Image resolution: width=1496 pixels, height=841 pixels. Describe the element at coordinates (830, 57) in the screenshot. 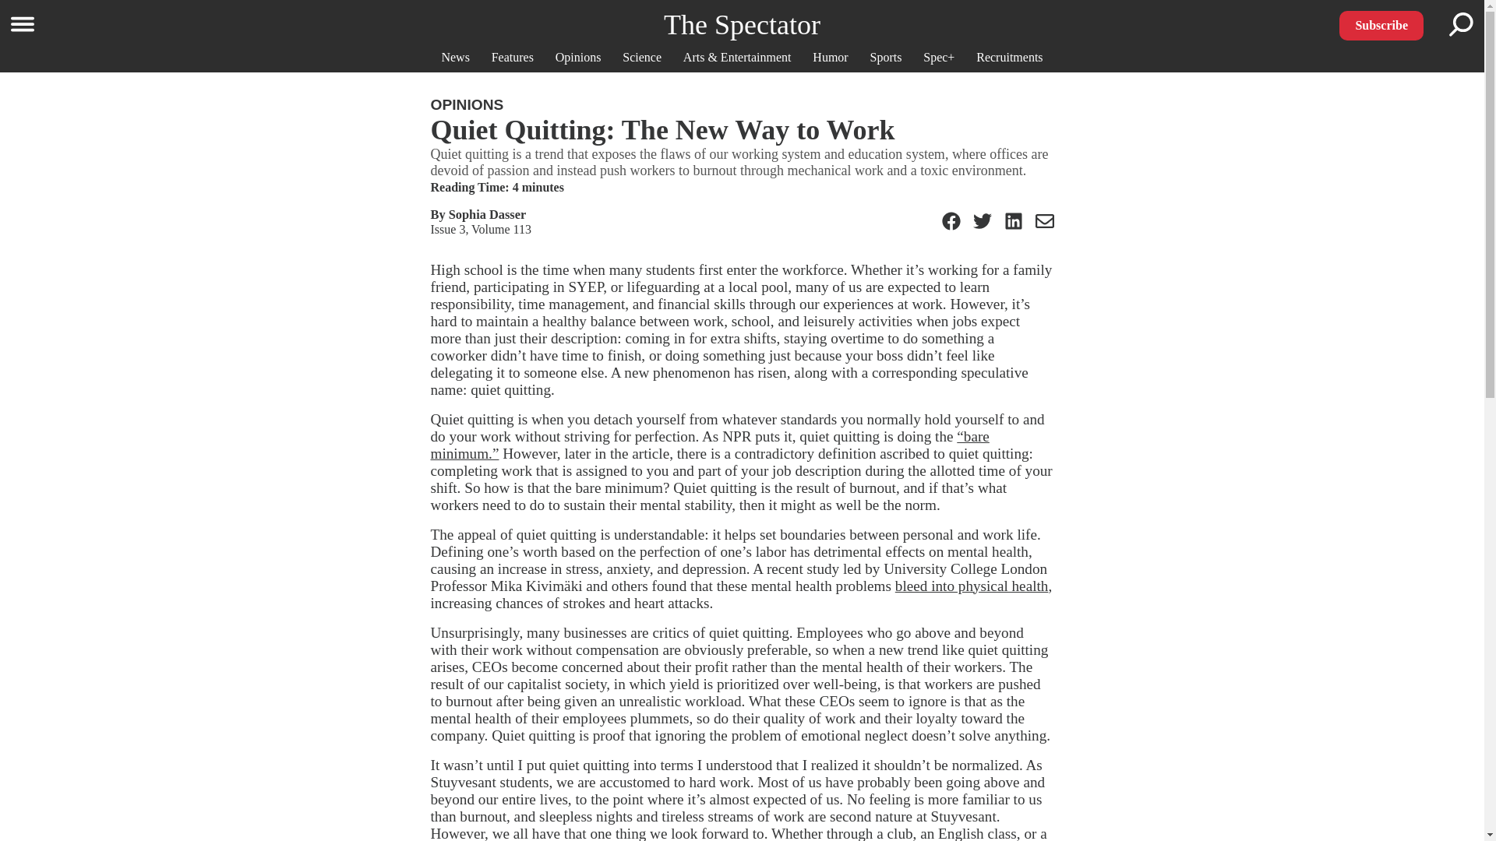

I see `Humor` at that location.